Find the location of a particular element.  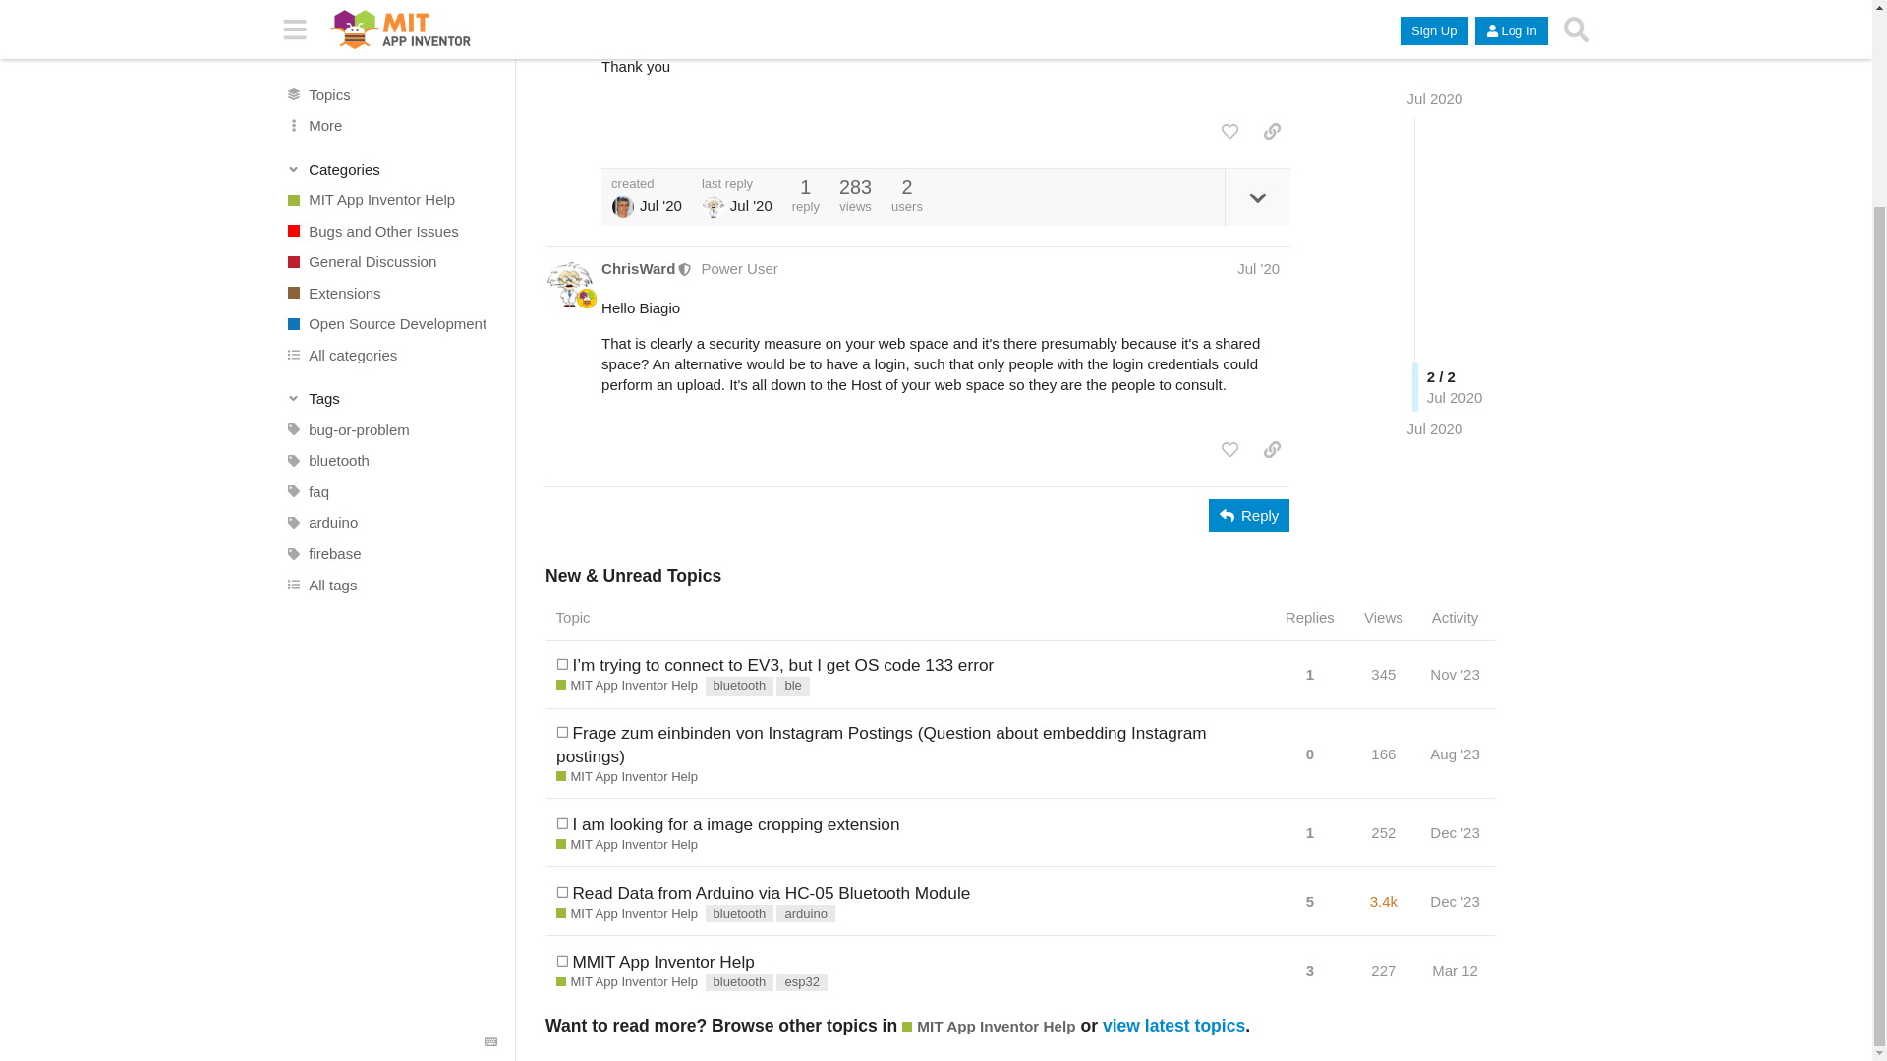

last reply is located at coordinates (737, 183).